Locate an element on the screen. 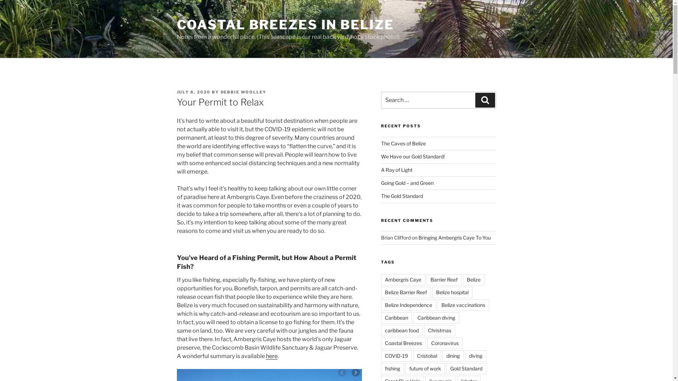  COVID-19 is located at coordinates (396, 356).